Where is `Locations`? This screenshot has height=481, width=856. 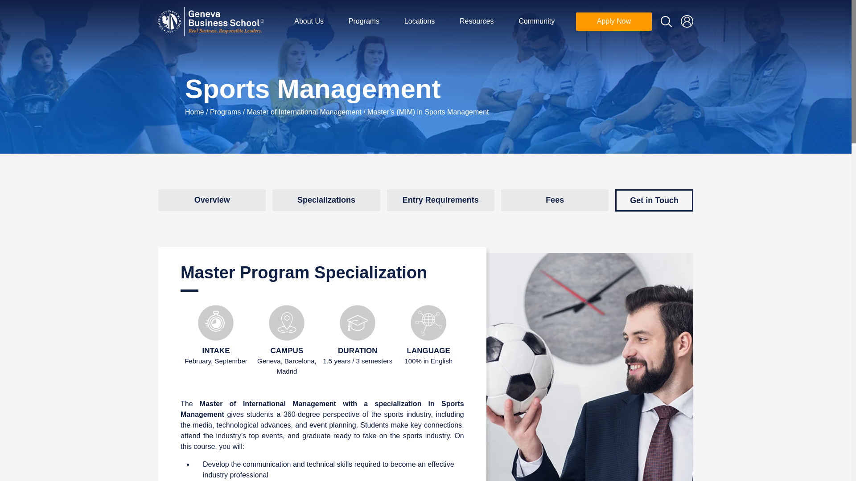
Locations is located at coordinates (419, 21).